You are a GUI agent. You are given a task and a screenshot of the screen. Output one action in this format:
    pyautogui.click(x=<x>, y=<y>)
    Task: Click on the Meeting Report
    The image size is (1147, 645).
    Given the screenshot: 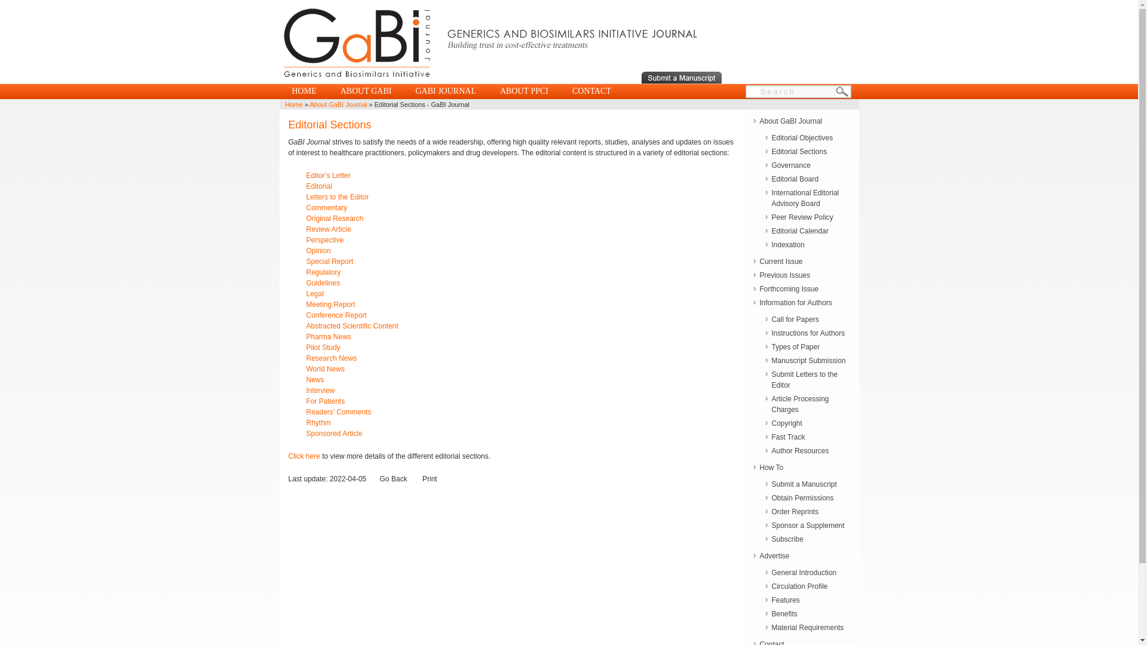 What is the action you would take?
    pyautogui.click(x=330, y=305)
    